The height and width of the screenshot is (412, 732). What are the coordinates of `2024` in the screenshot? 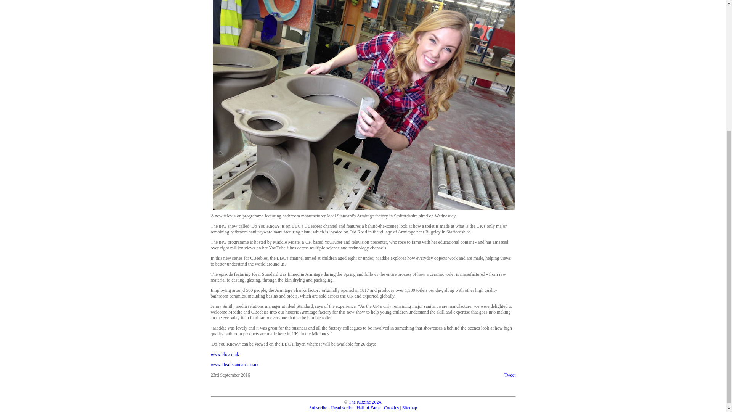 It's located at (377, 402).